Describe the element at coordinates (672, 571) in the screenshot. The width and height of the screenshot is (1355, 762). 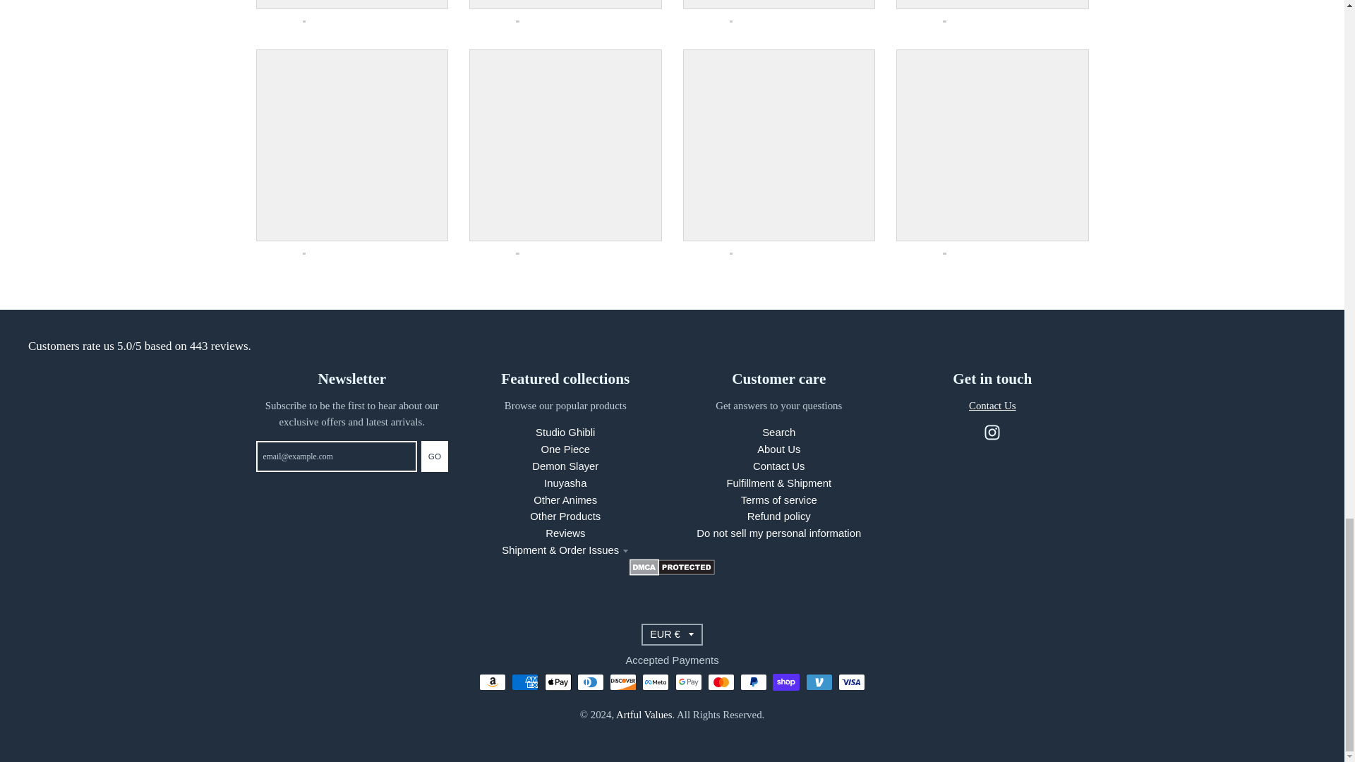
I see `DMCA.com Protection Status` at that location.